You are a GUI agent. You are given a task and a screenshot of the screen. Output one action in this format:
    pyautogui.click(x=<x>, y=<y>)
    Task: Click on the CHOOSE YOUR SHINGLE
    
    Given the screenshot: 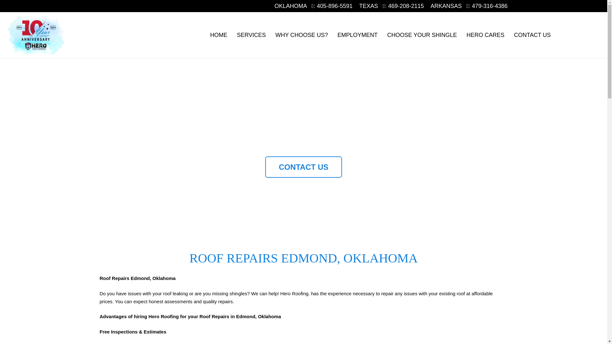 What is the action you would take?
    pyautogui.click(x=422, y=35)
    